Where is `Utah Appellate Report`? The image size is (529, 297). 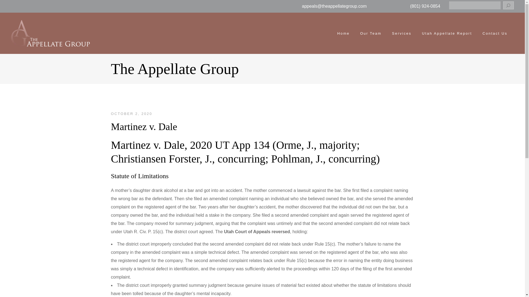
Utah Appellate Report is located at coordinates (447, 33).